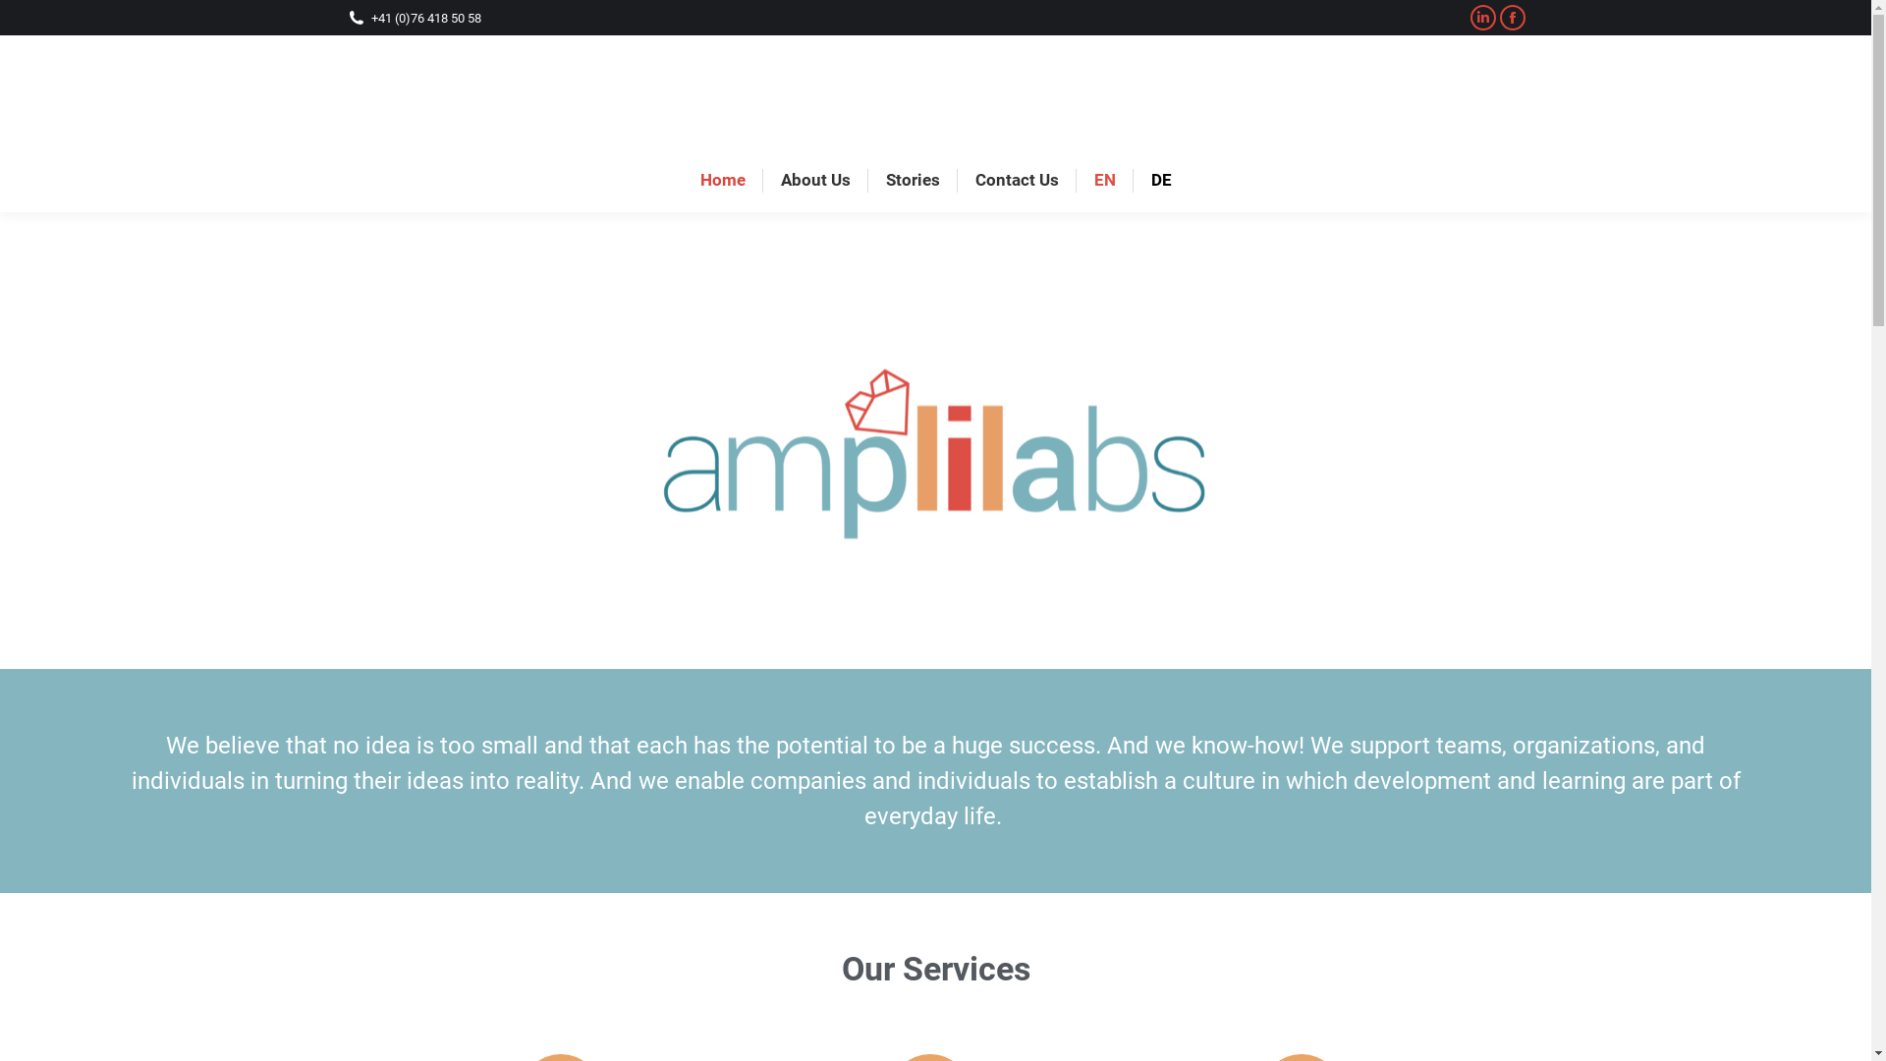 The height and width of the screenshot is (1061, 1886). What do you see at coordinates (1161, 181) in the screenshot?
I see `DE` at bounding box center [1161, 181].